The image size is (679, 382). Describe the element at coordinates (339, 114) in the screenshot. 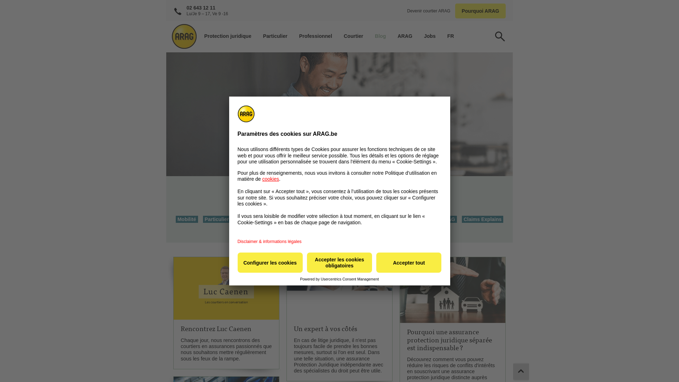

I see `Blog_homme-tablet_980*350withfilter` at that location.